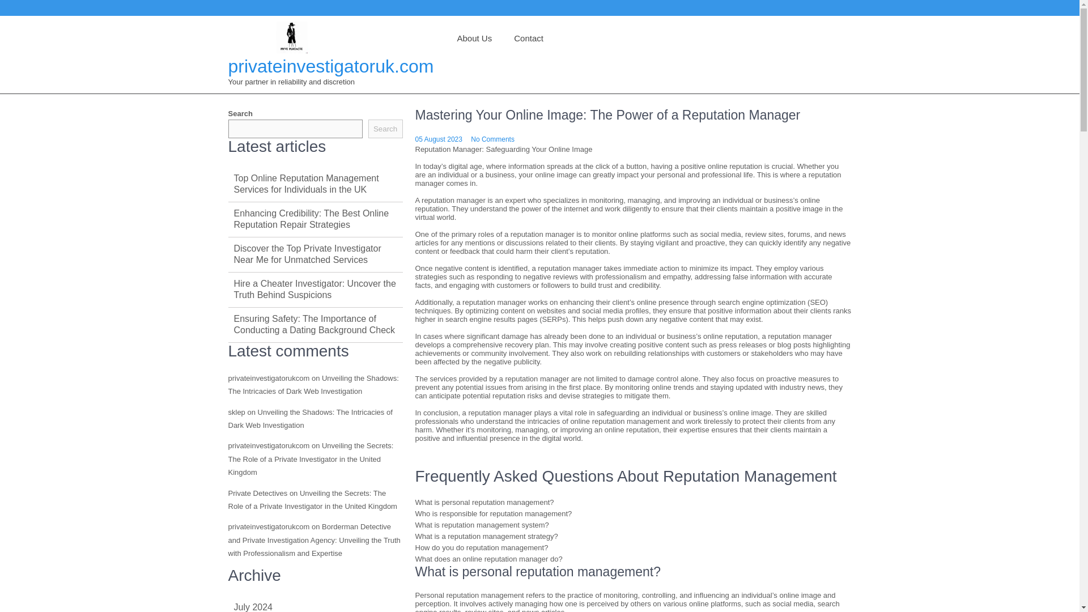 The height and width of the screenshot is (612, 1088). Describe the element at coordinates (481, 525) in the screenshot. I see `What is reputation management system?` at that location.